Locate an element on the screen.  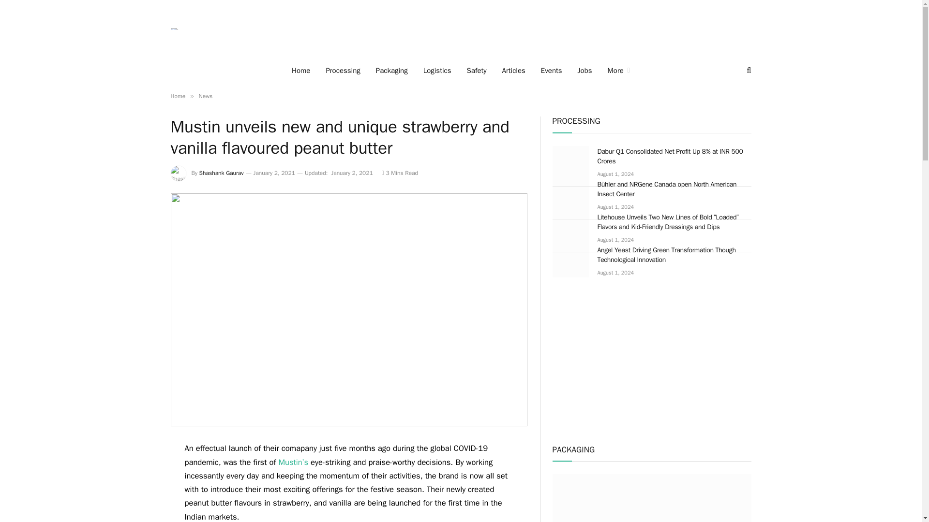
Home is located at coordinates (177, 96).